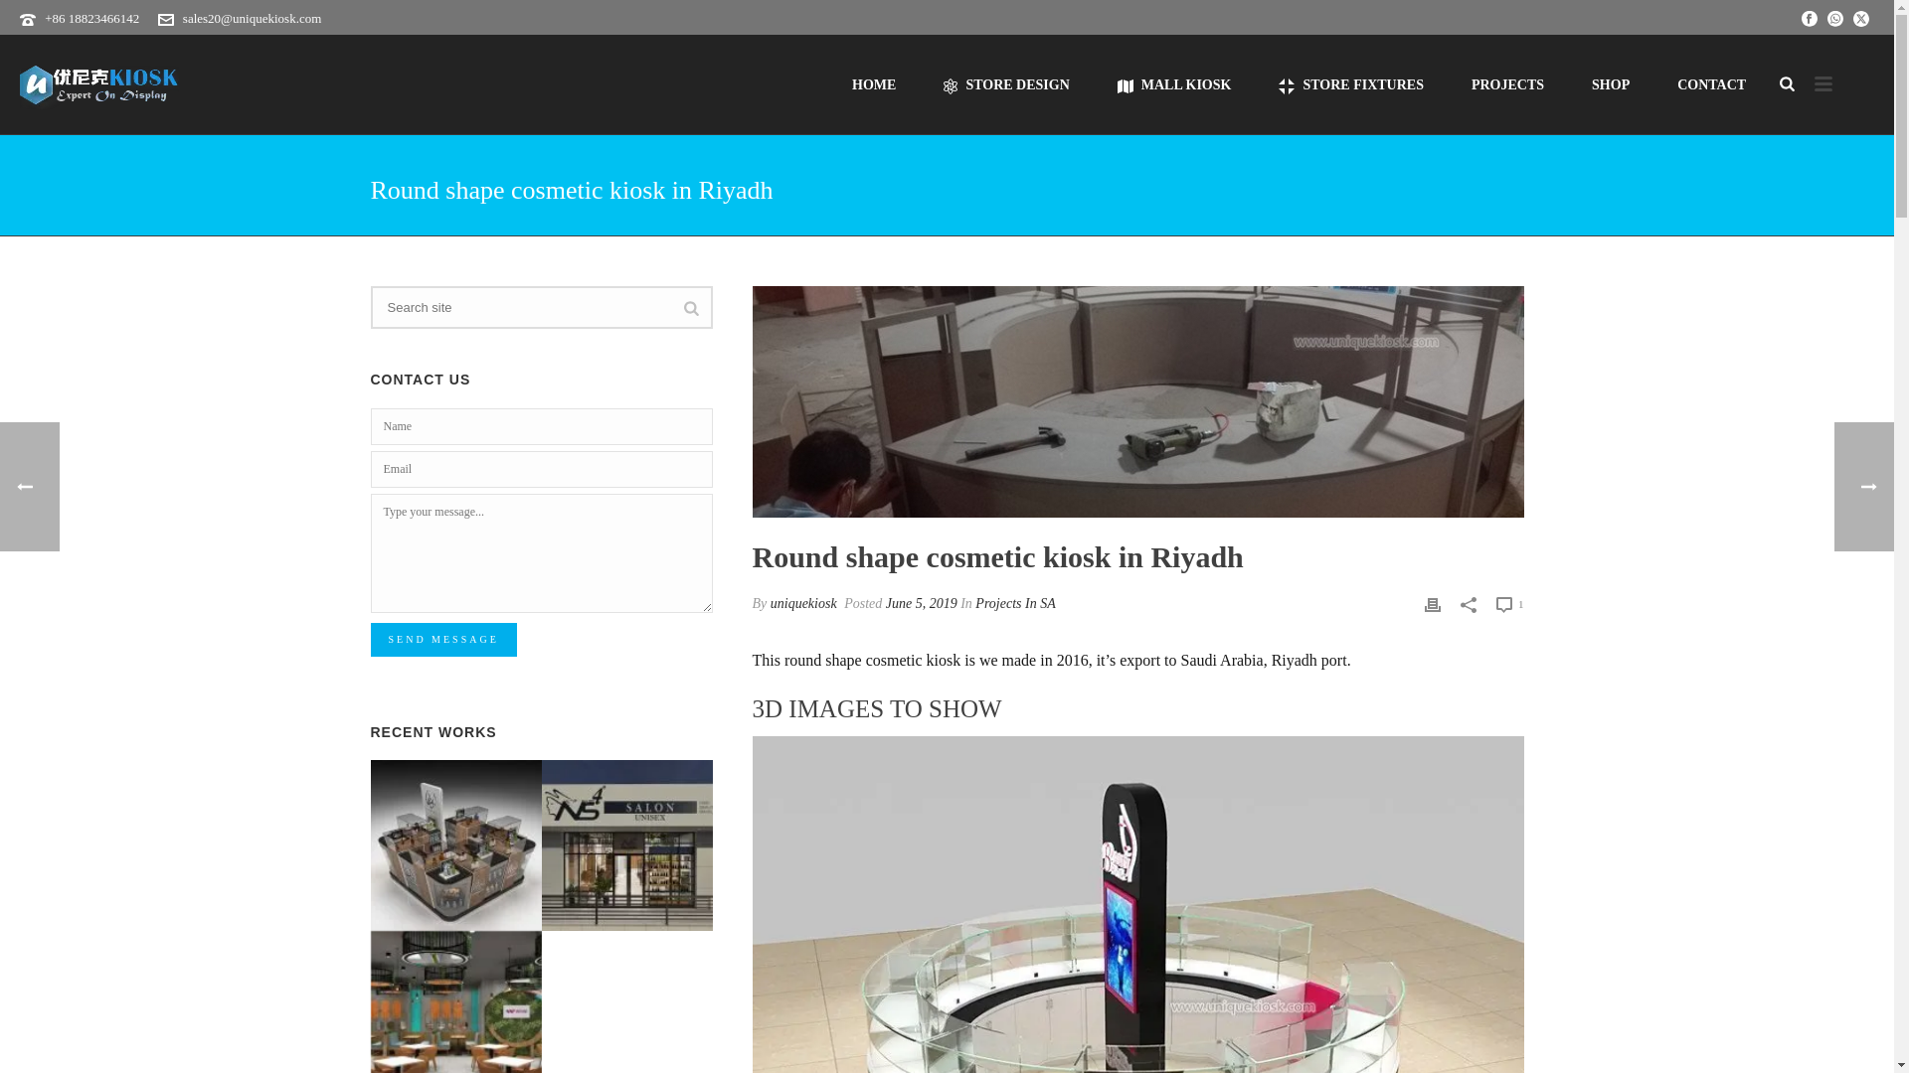 The image size is (1909, 1073). Describe the element at coordinates (874, 84) in the screenshot. I see `HOME` at that location.